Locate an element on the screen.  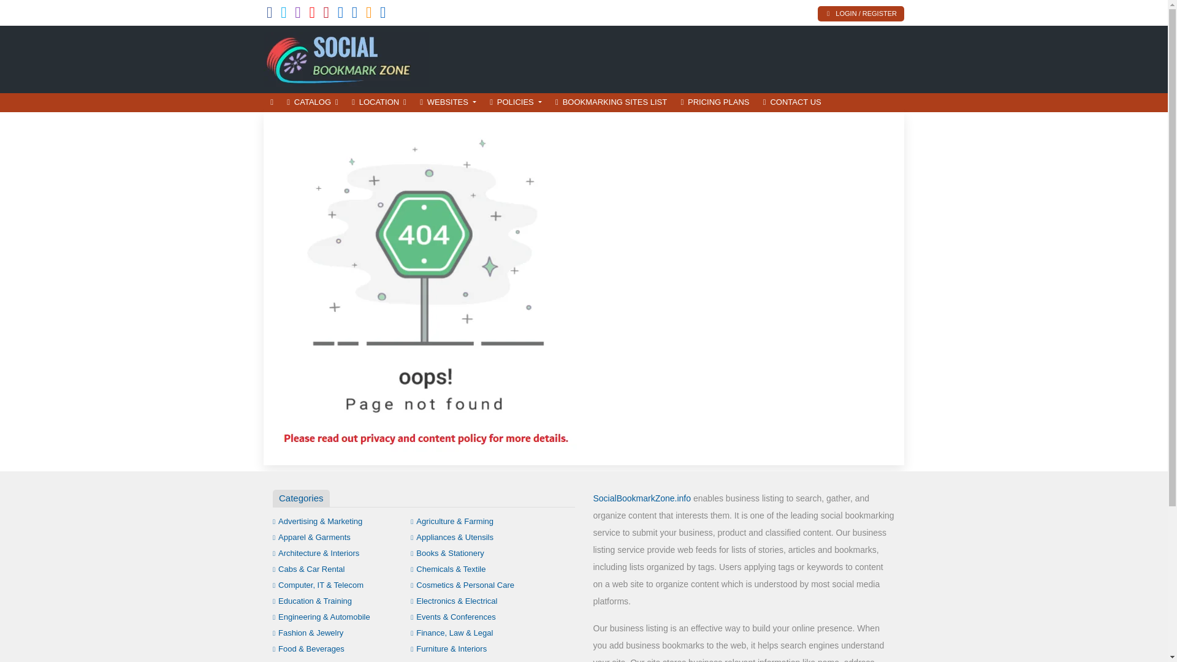
Great Place for Internet Users to Store and Manage Sites is located at coordinates (346, 58).